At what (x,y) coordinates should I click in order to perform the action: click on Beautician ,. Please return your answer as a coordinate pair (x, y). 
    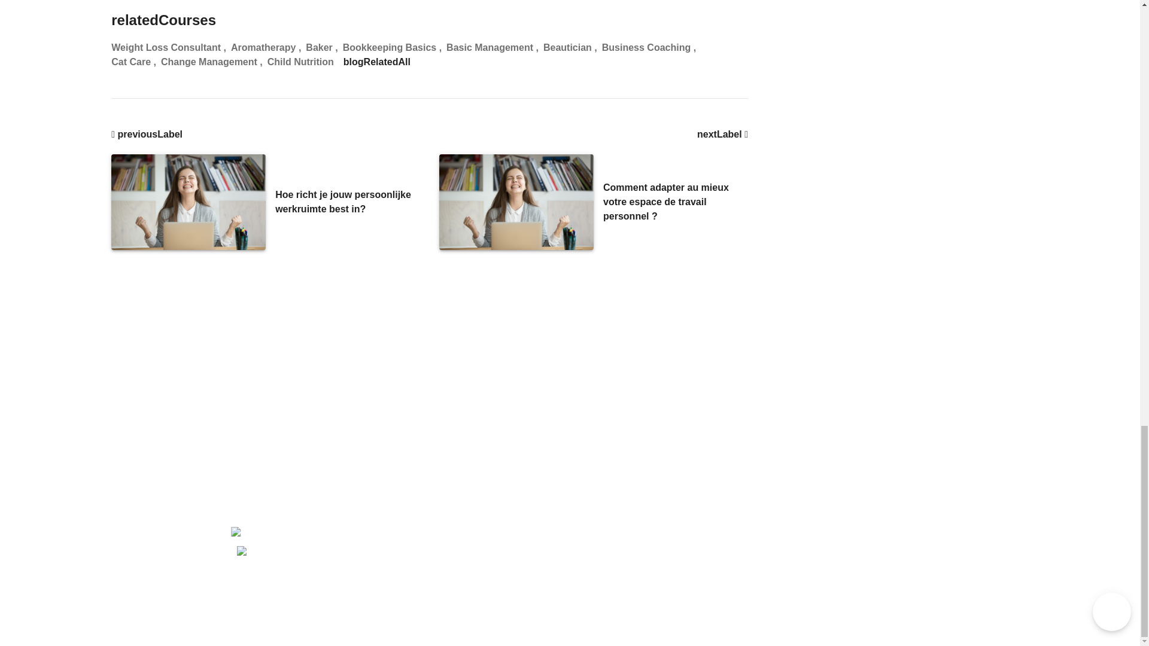
    Looking at the image, I should click on (573, 48).